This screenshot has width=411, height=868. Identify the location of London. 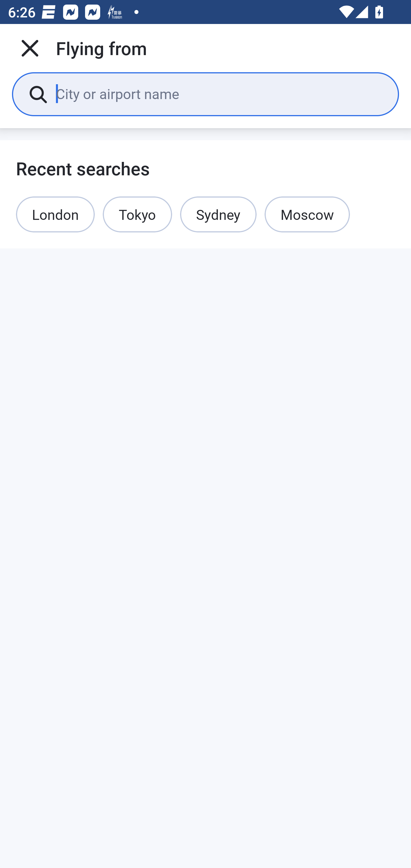
(55, 214).